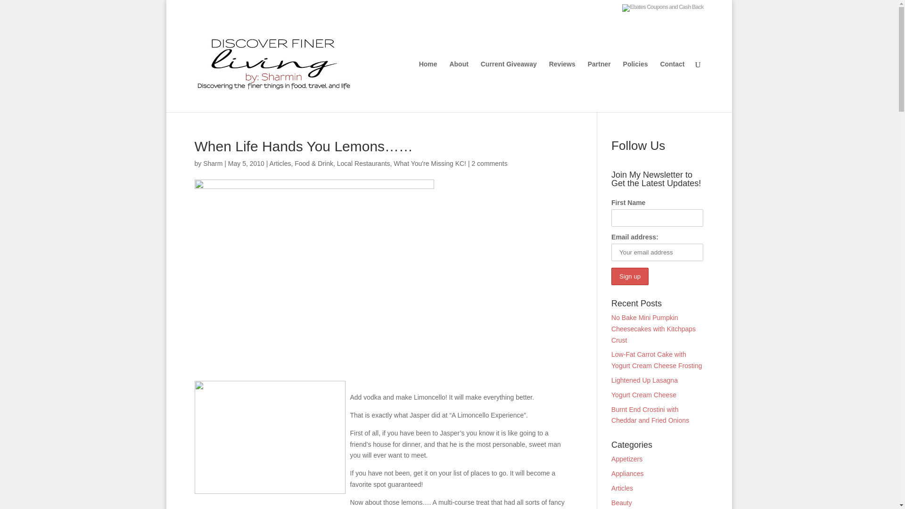  I want to click on Posts by Sharm, so click(213, 164).